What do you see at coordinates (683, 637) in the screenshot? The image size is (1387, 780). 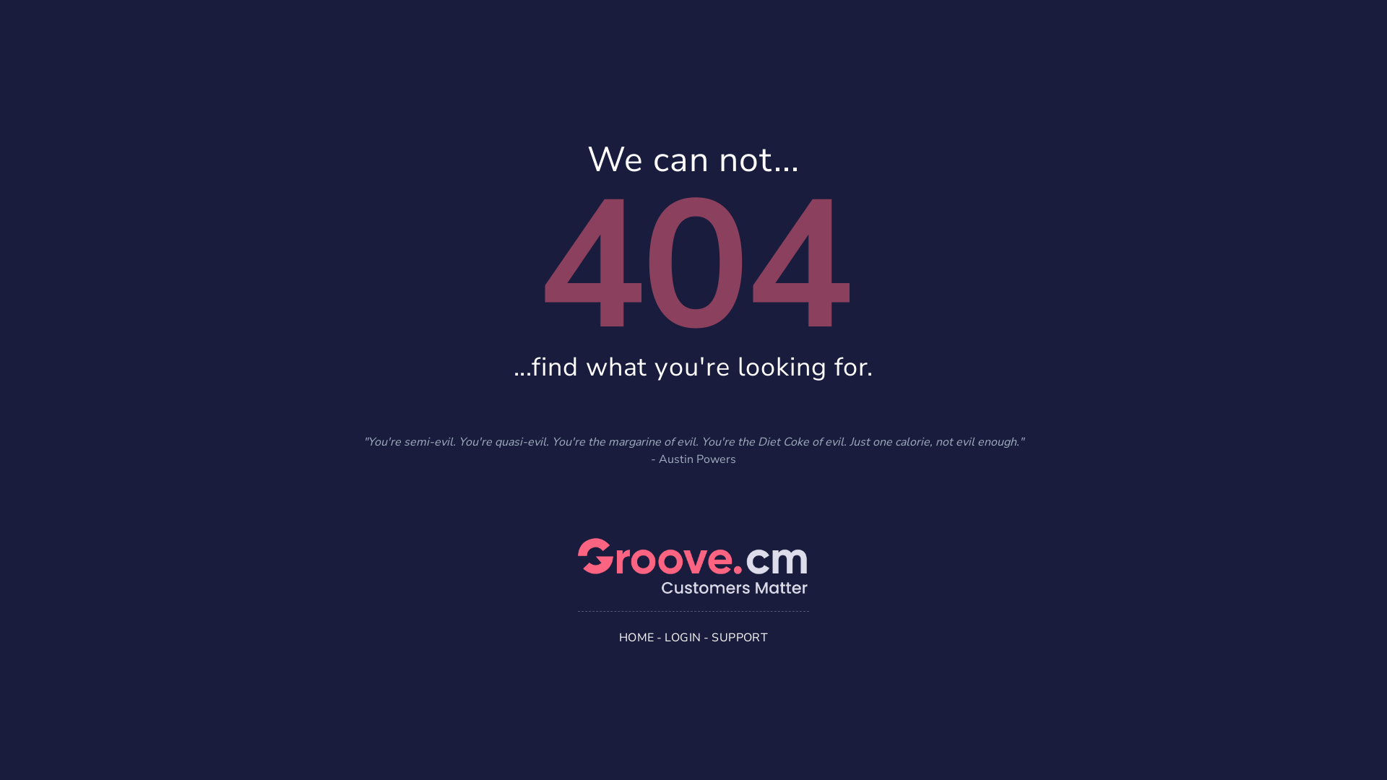 I see `LOGIN` at bounding box center [683, 637].